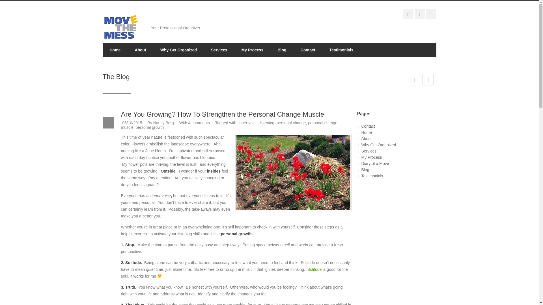  I want to click on facebook, so click(409, 15).